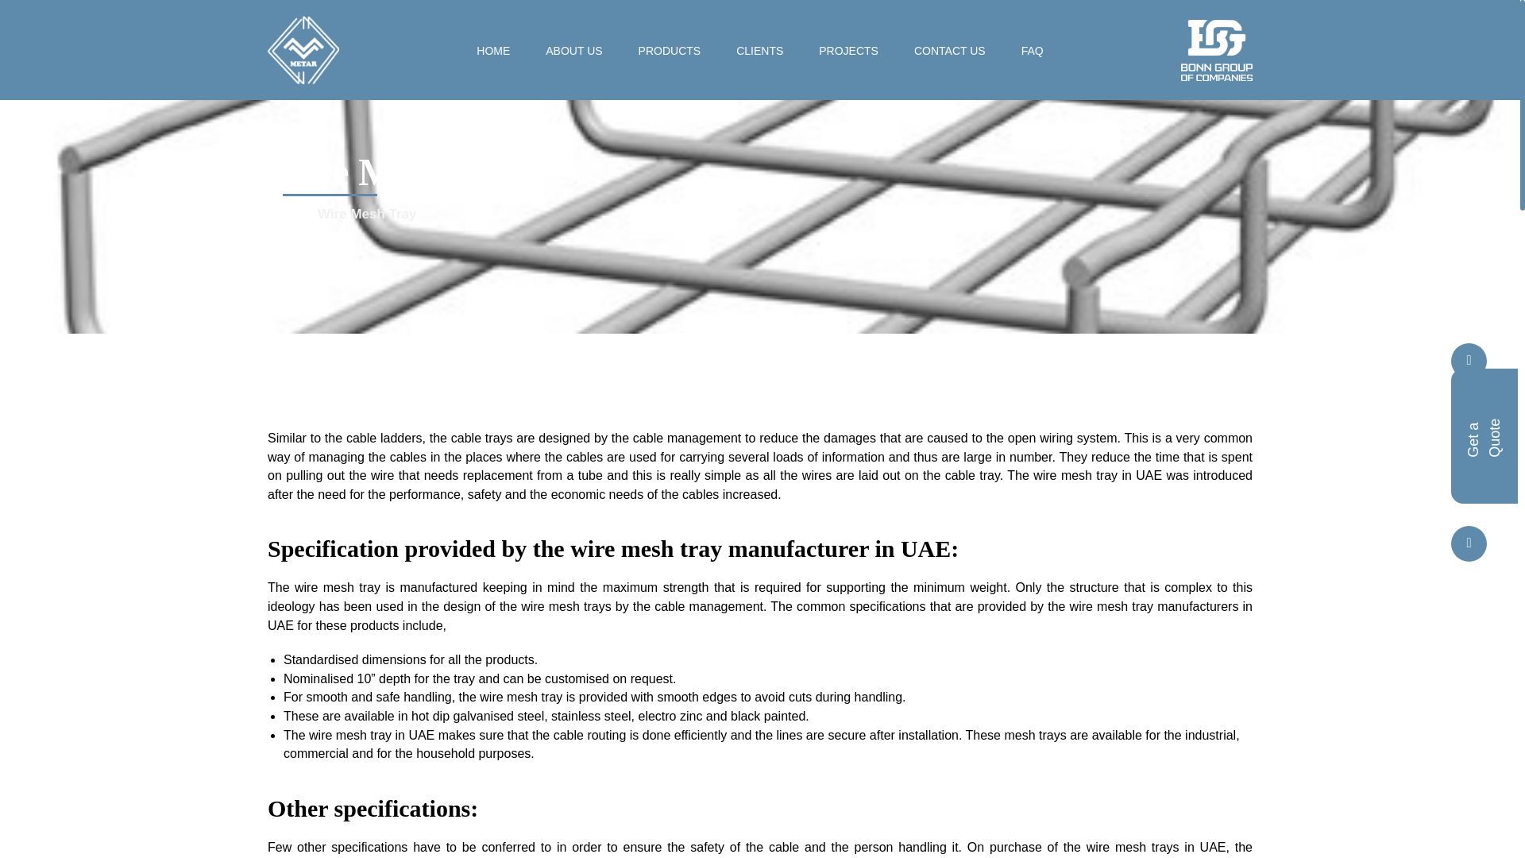 The height and width of the screenshot is (858, 1525). I want to click on FAQ, so click(1033, 51).